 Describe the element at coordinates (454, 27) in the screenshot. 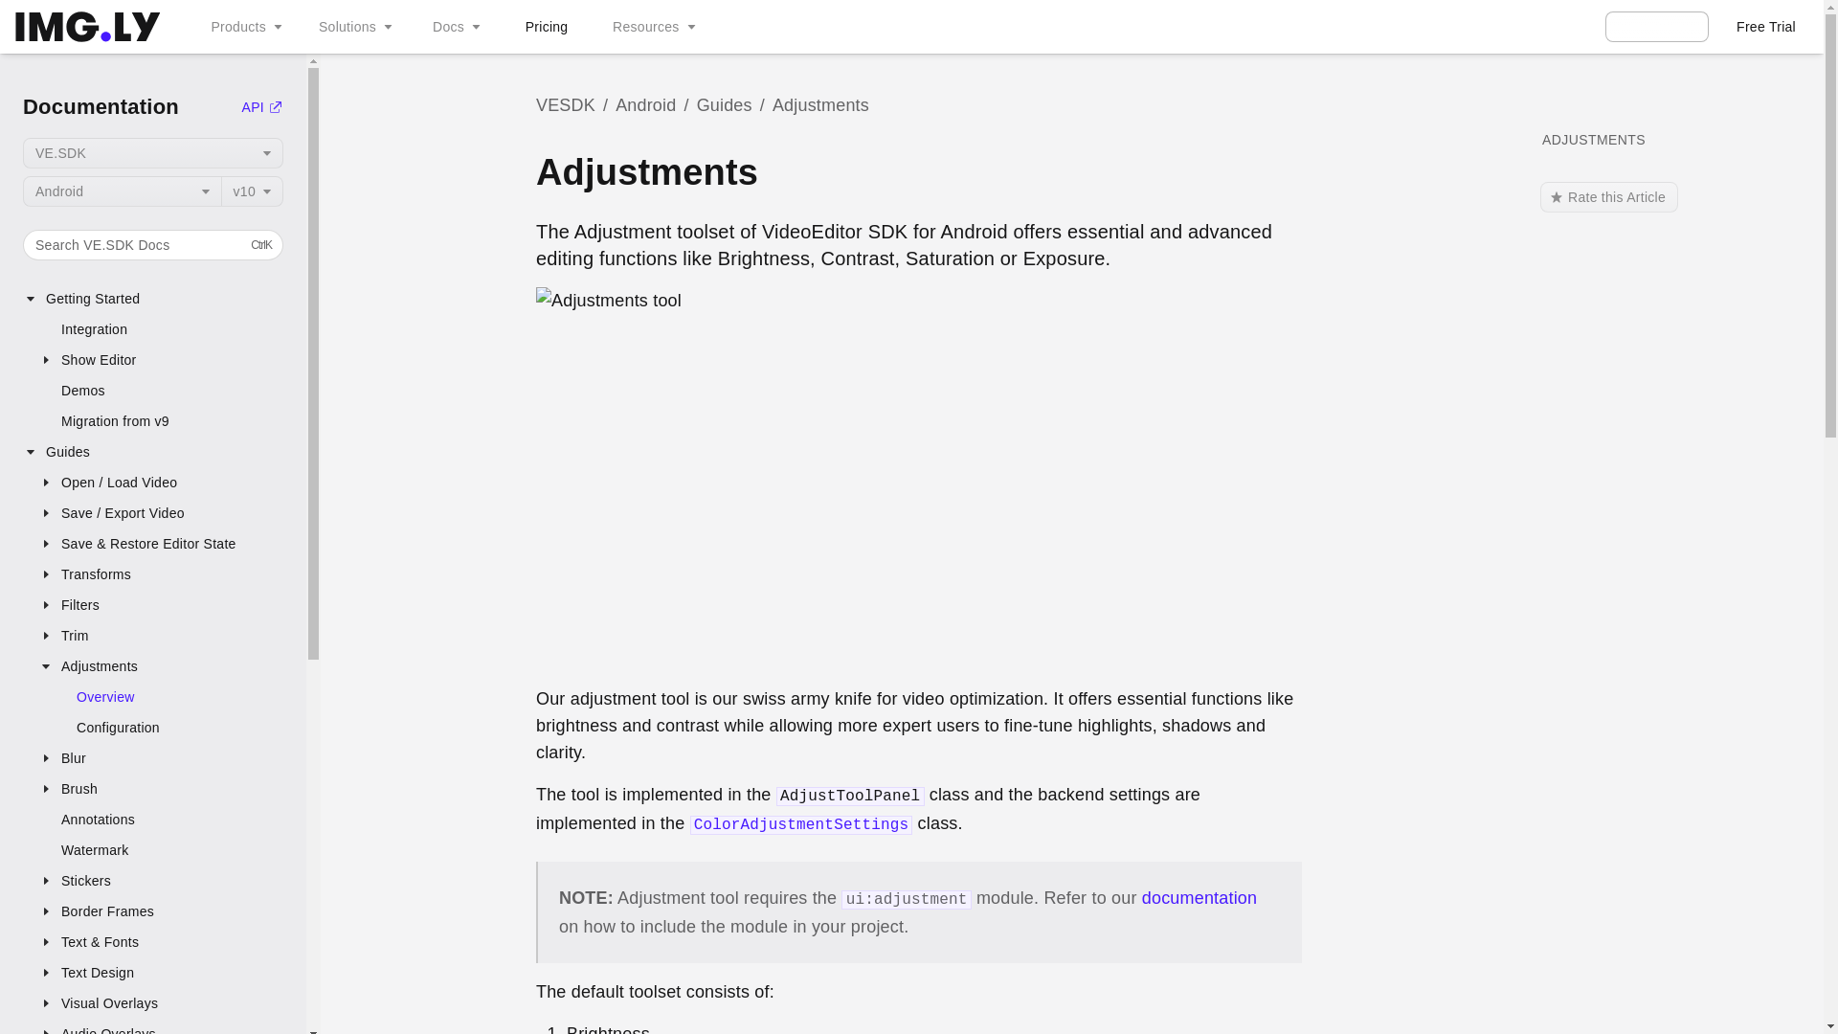

I see `Docs` at that location.